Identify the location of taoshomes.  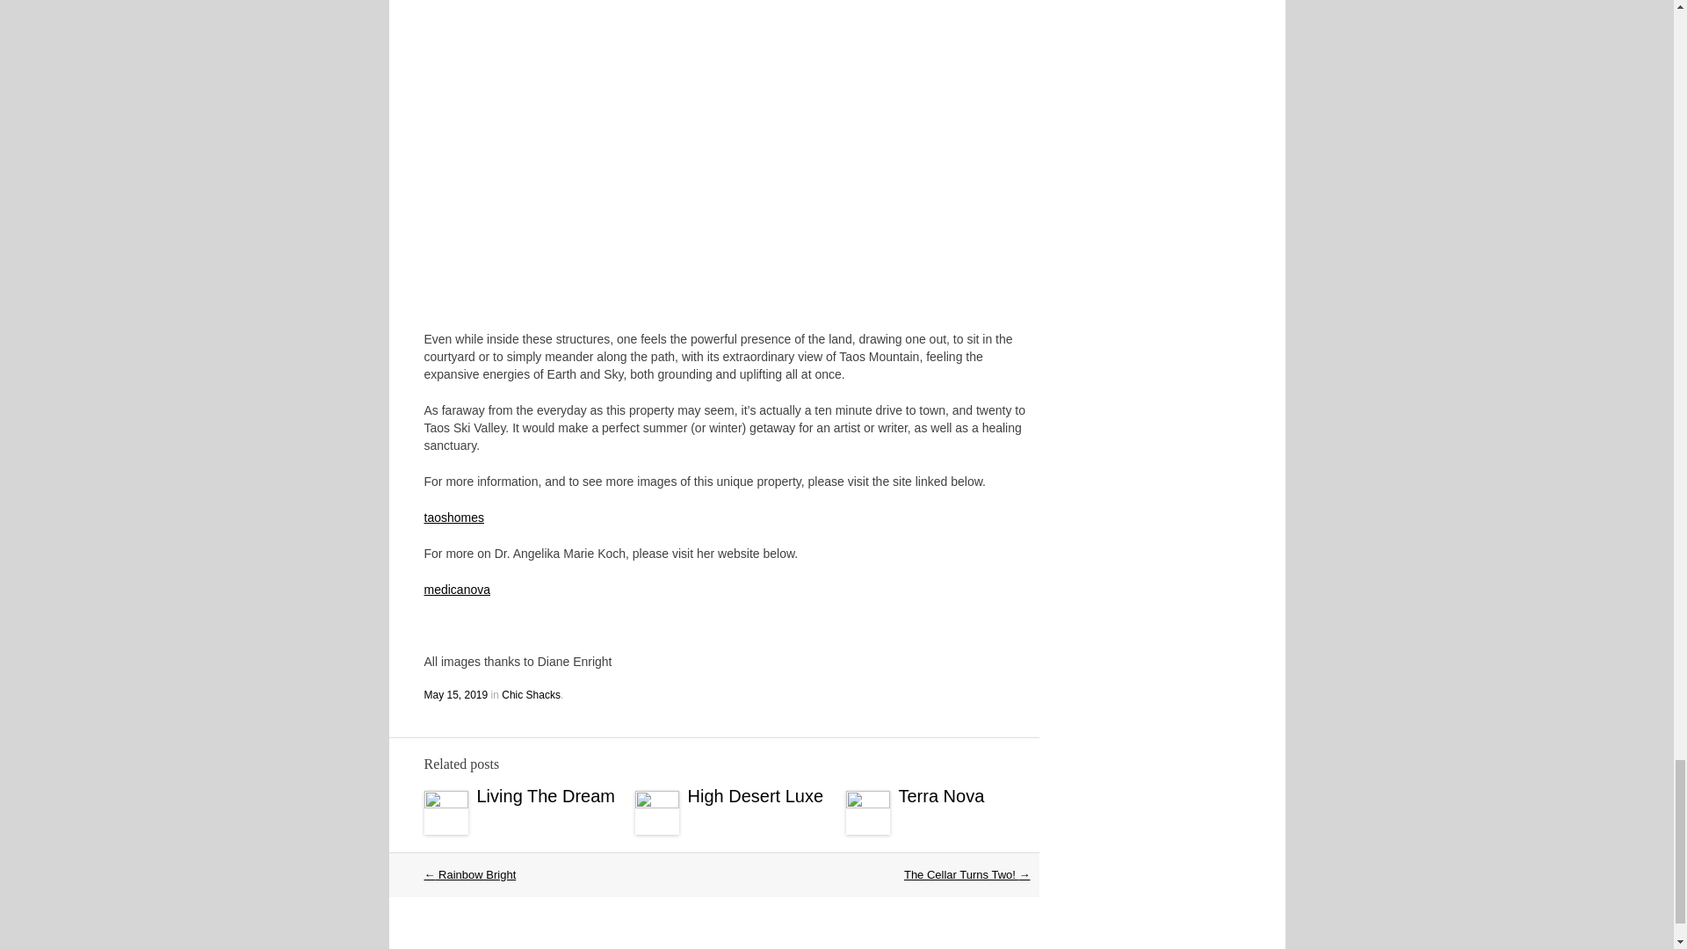
(453, 517).